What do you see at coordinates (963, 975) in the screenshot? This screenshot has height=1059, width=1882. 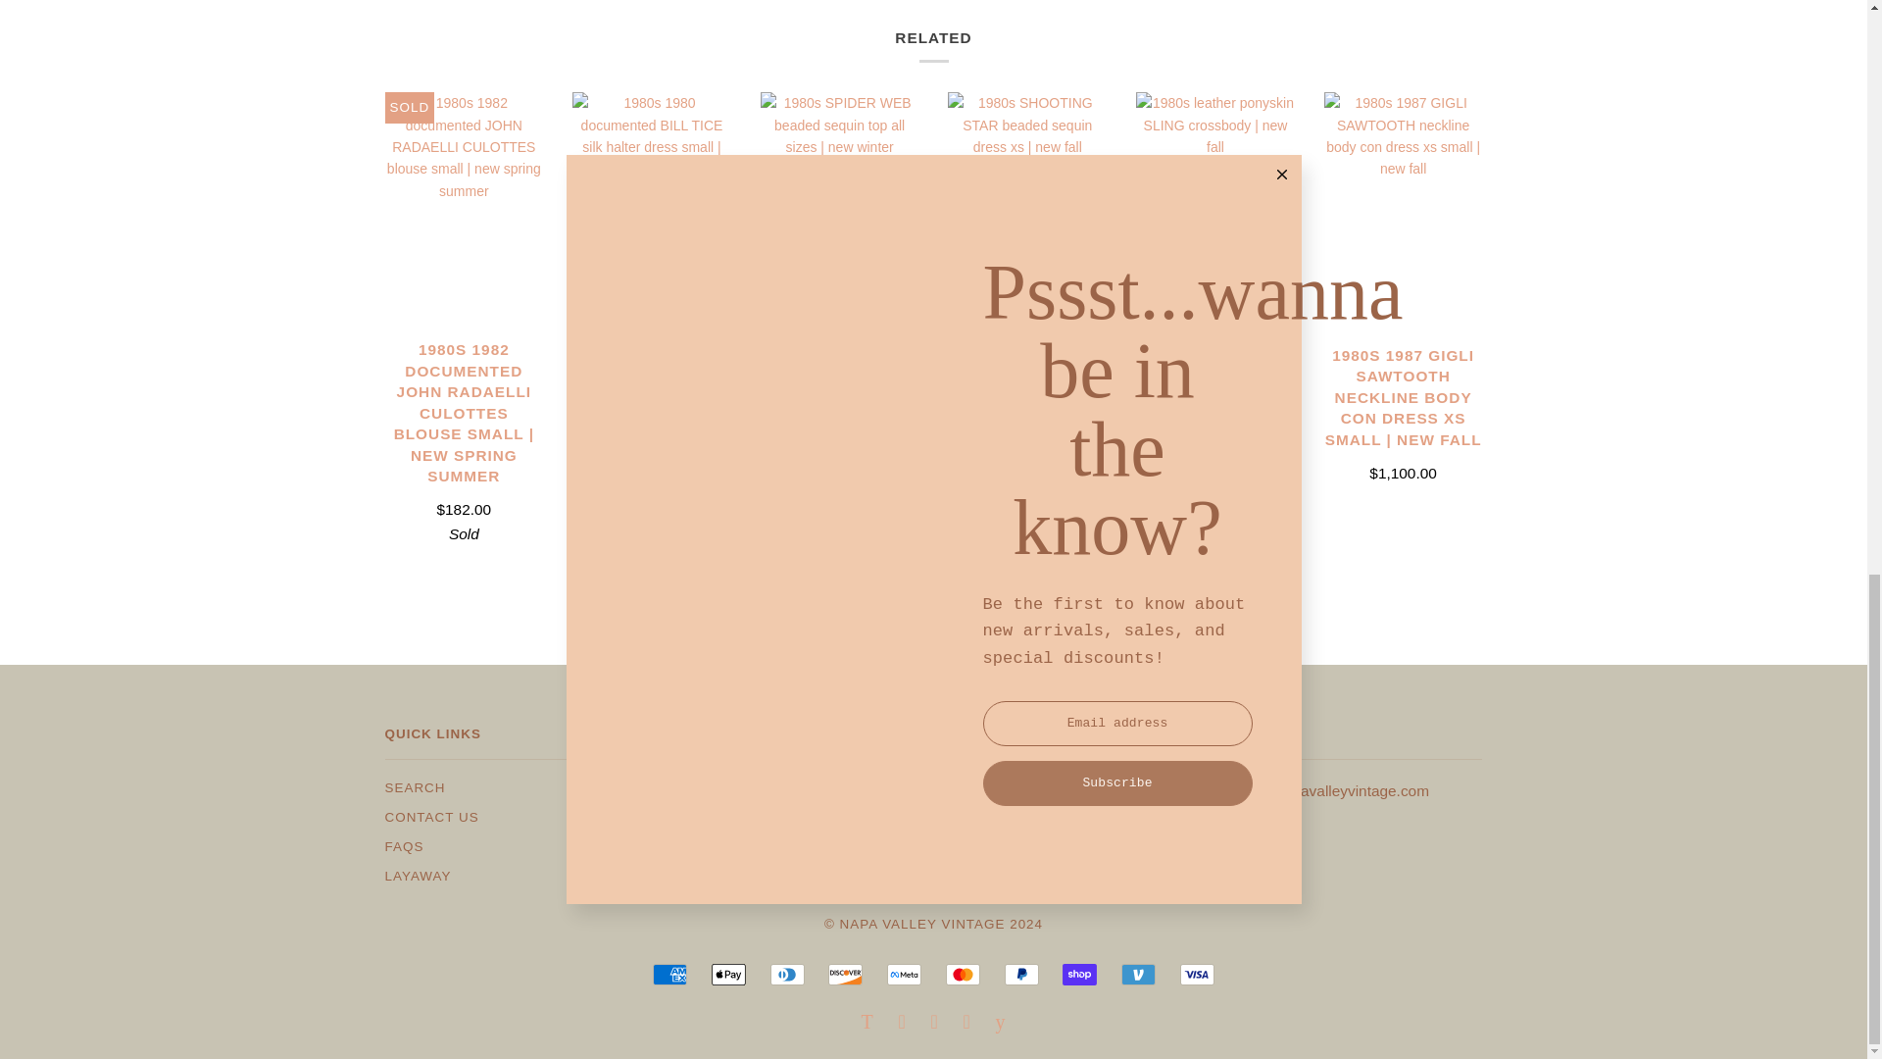 I see `MASTERCARD` at bounding box center [963, 975].